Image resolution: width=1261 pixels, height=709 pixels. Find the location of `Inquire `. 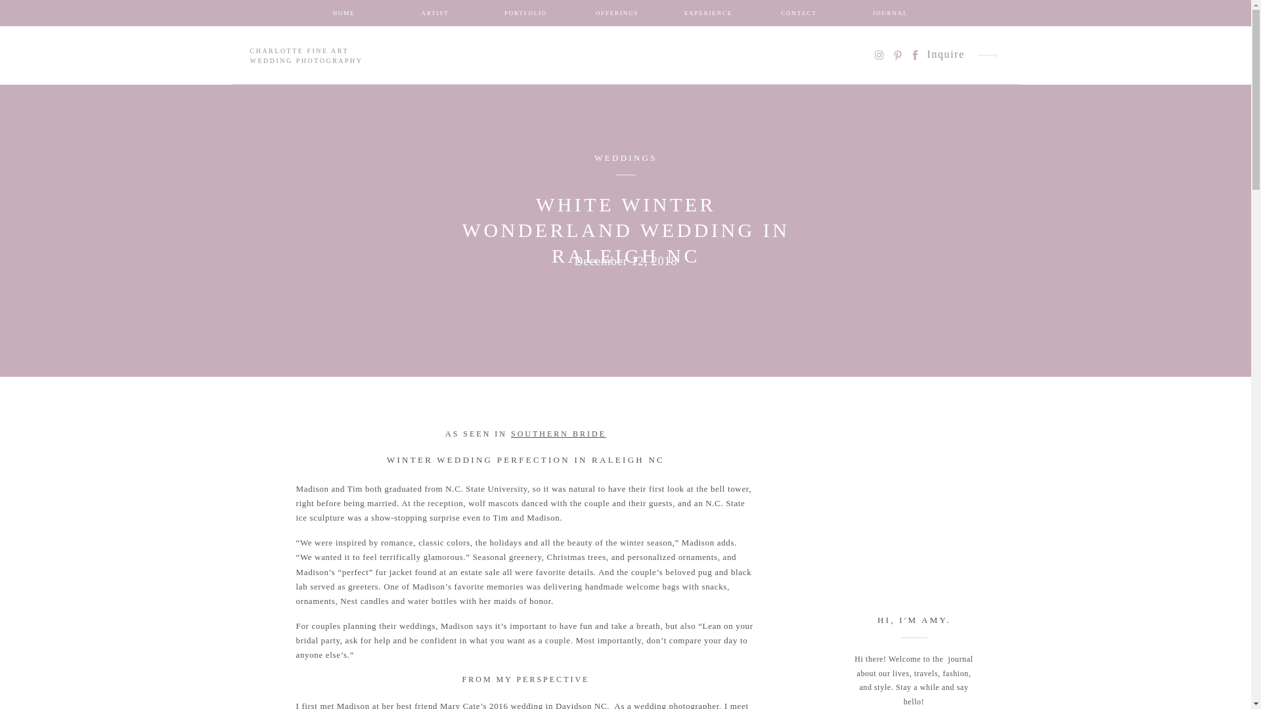

Inquire  is located at coordinates (946, 55).